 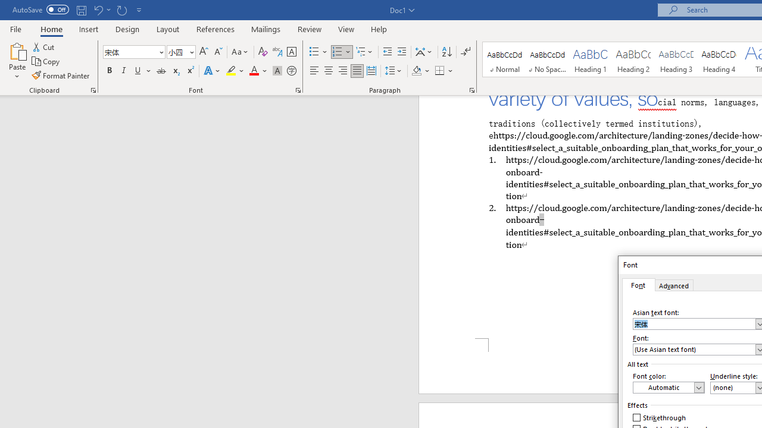 What do you see at coordinates (357, 71) in the screenshot?
I see `Justify` at bounding box center [357, 71].